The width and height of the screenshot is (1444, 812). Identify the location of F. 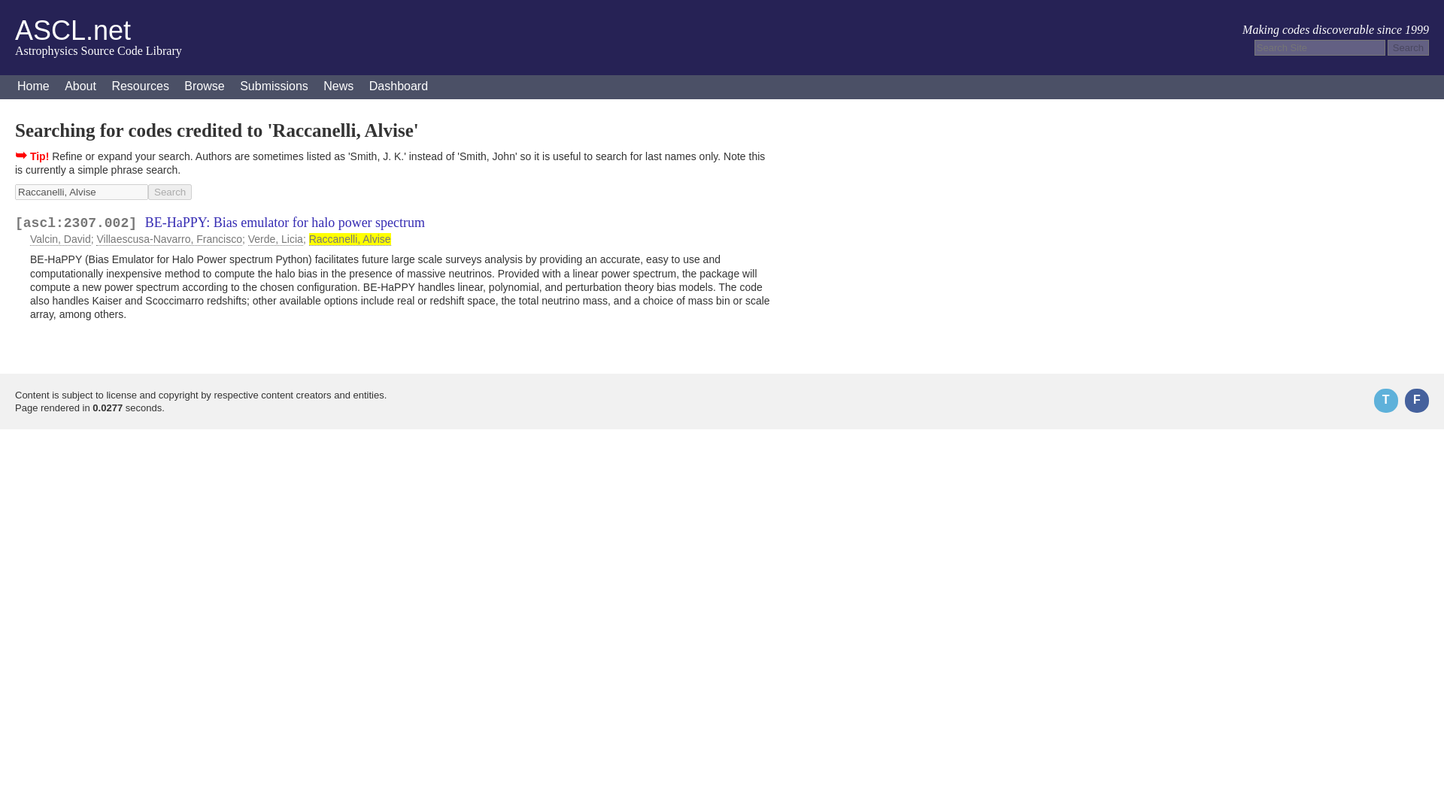
(1417, 400).